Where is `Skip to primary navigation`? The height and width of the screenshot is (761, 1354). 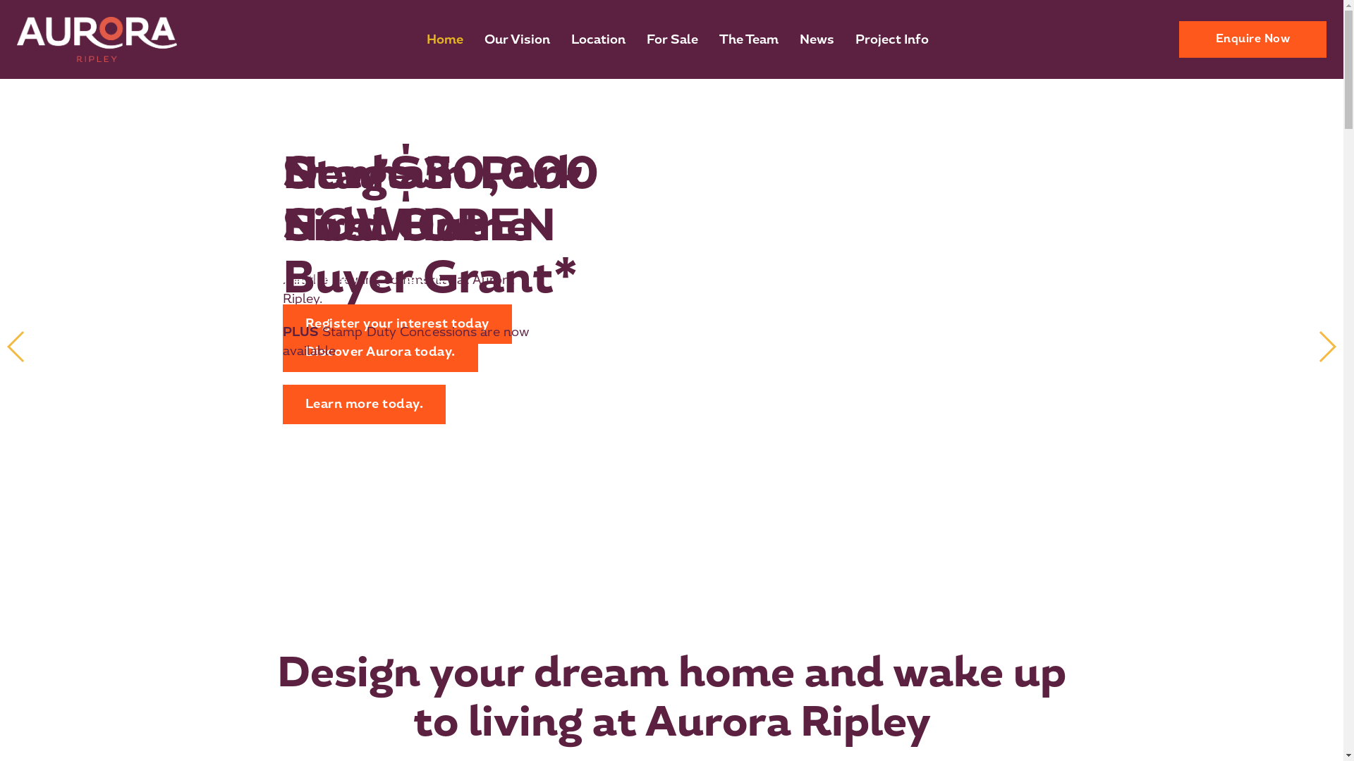
Skip to primary navigation is located at coordinates (17, 17).